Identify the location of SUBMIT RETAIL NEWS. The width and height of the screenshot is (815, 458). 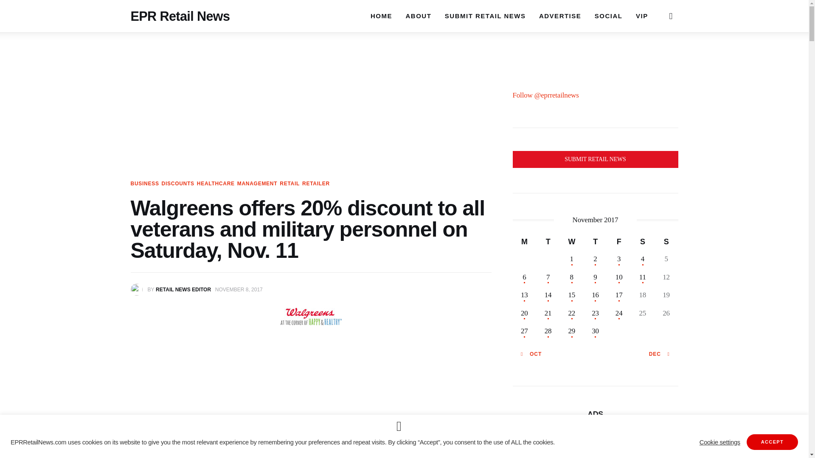
(485, 16).